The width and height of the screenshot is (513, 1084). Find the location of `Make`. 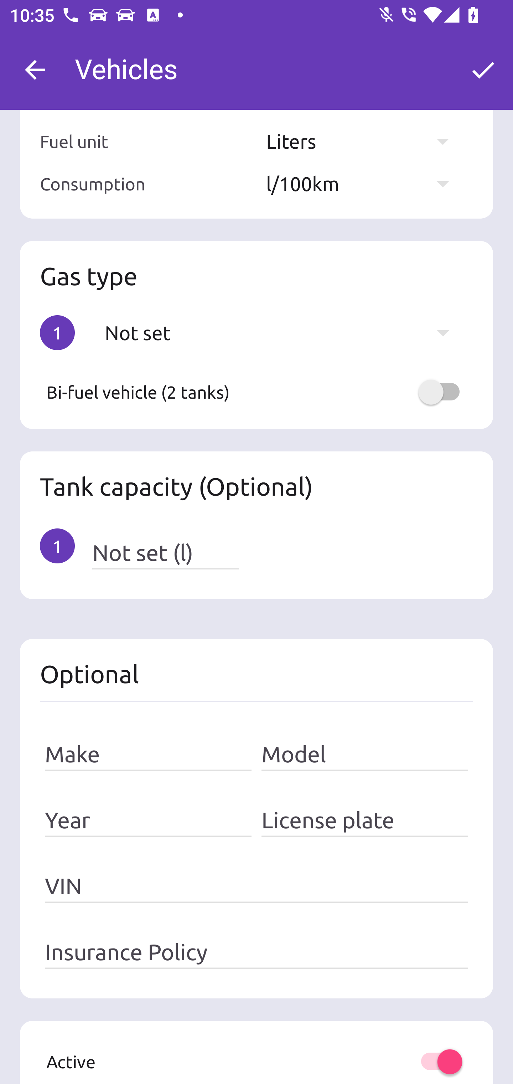

Make is located at coordinates (148, 754).